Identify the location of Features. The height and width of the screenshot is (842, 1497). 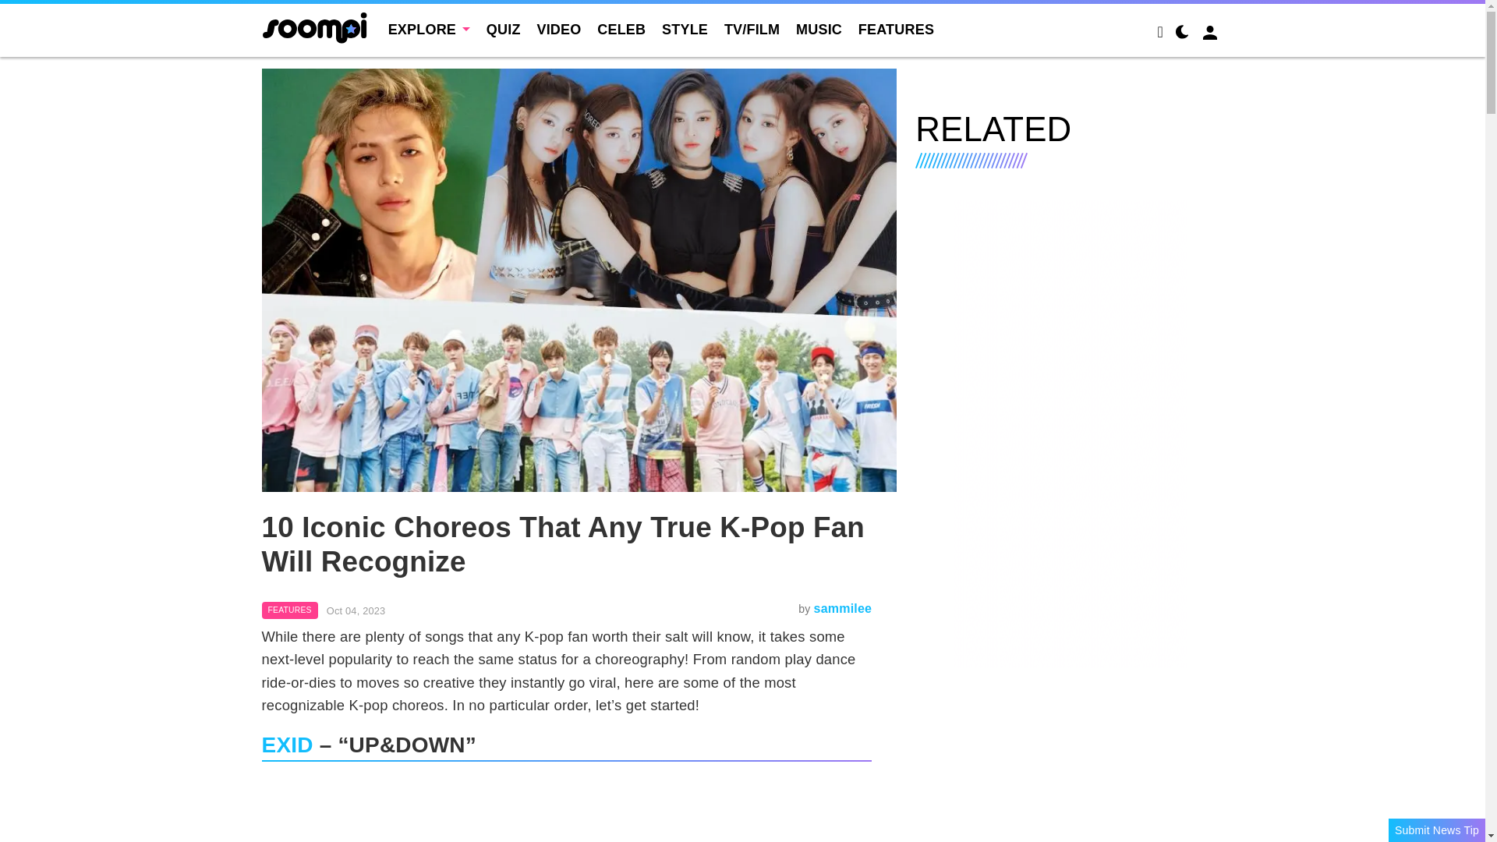
(290, 610).